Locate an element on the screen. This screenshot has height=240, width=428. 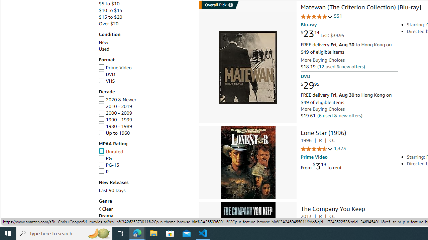
Used is located at coordinates (145, 49).